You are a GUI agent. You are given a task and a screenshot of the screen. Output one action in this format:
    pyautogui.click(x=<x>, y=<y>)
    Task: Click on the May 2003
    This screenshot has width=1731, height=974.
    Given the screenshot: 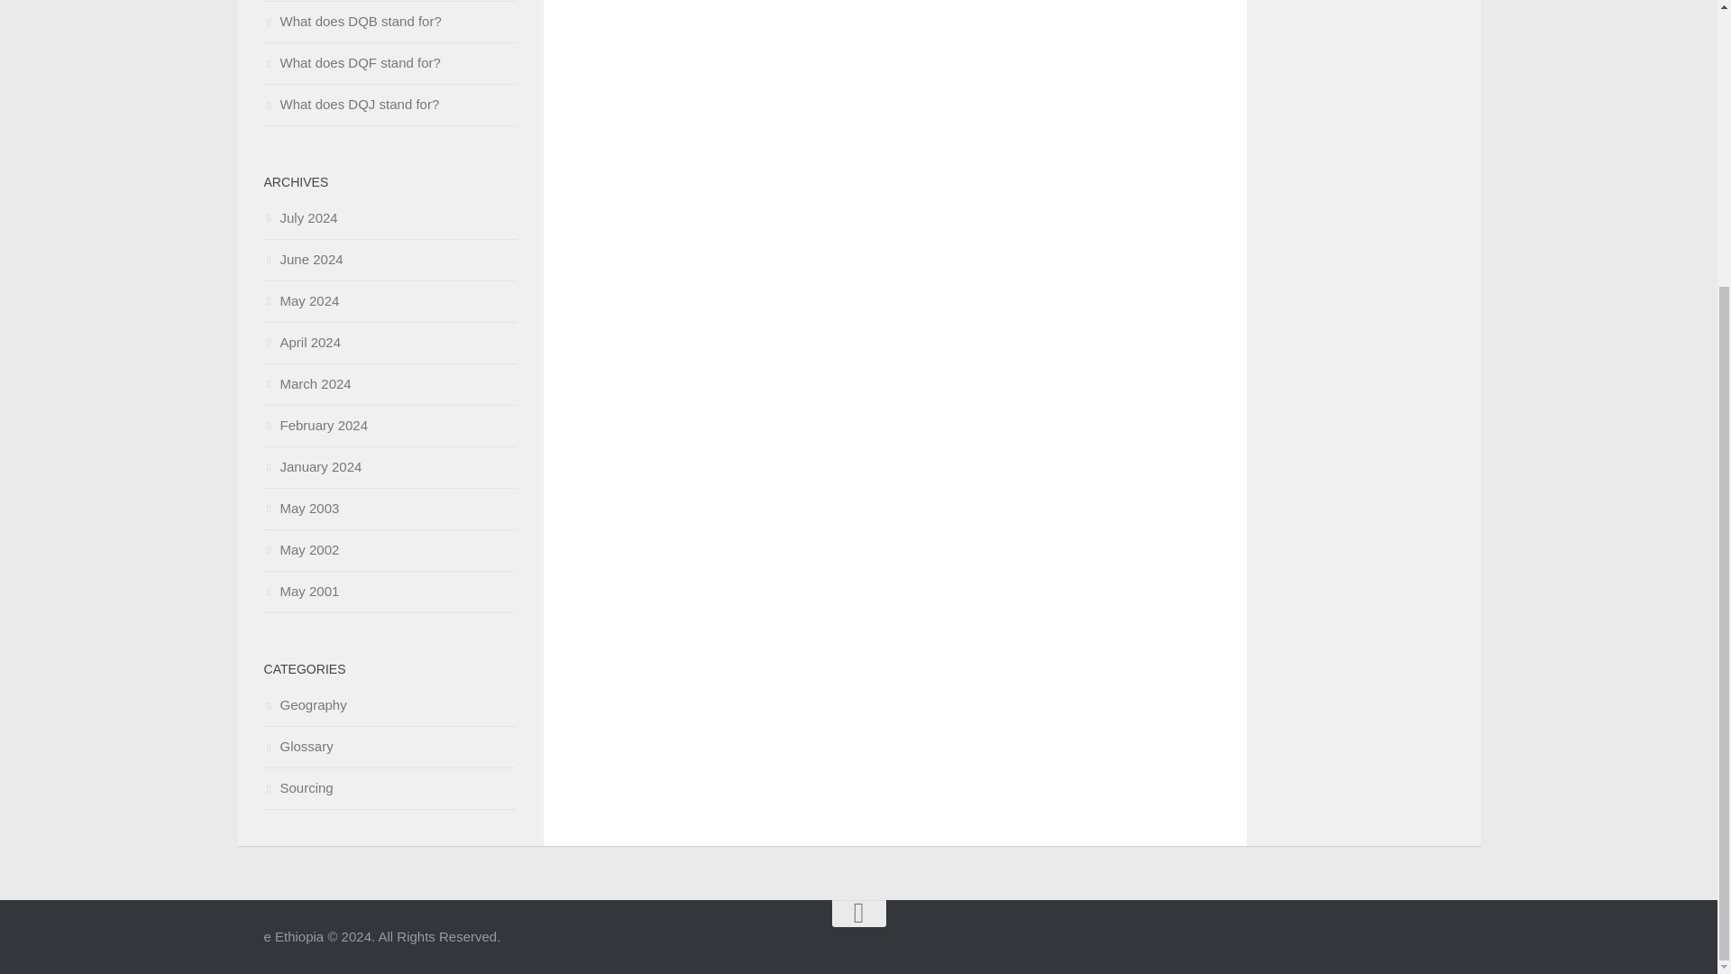 What is the action you would take?
    pyautogui.click(x=301, y=509)
    